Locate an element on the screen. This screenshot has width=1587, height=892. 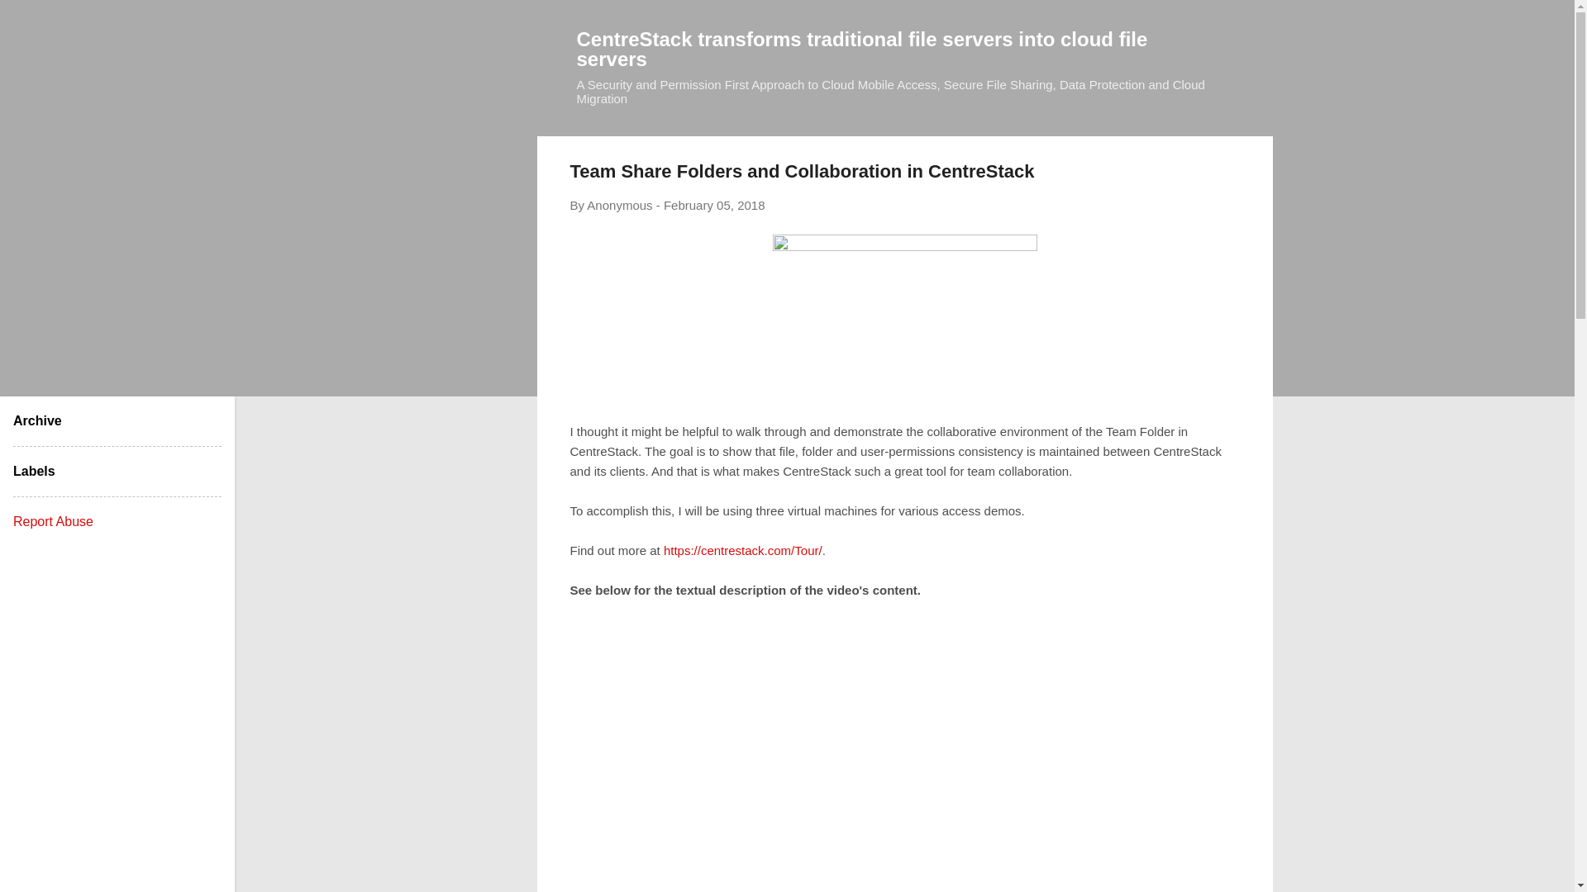
February 05, 2018 is located at coordinates (714, 205).